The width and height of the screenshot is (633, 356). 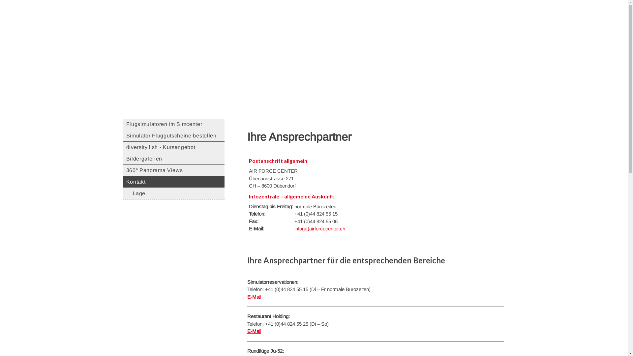 What do you see at coordinates (254, 331) in the screenshot?
I see `E-Mail` at bounding box center [254, 331].